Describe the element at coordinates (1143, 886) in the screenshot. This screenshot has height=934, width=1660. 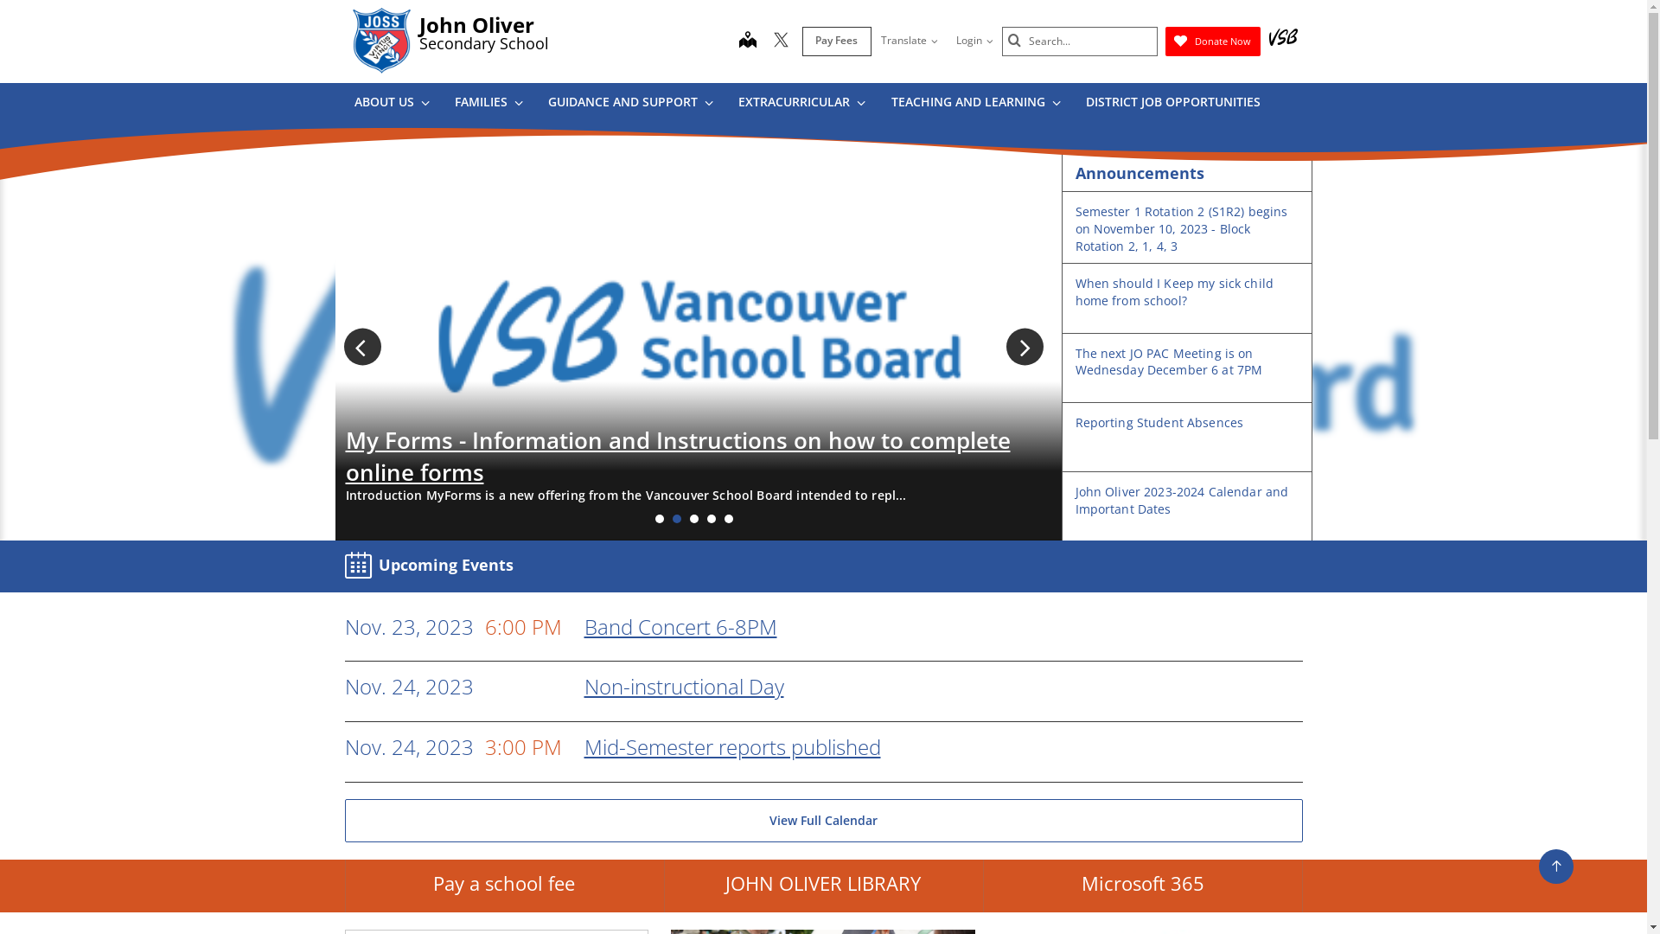
I see `Microsoft 365` at that location.